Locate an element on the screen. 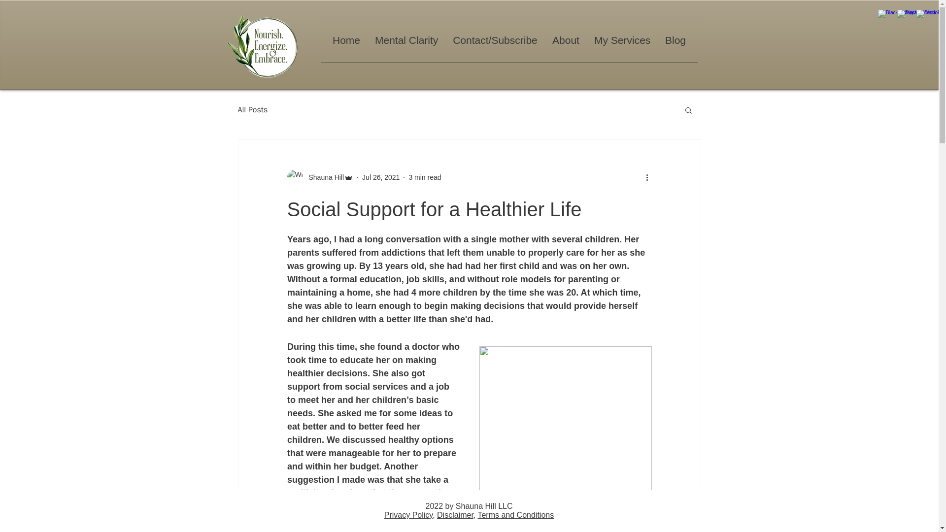 This screenshot has height=532, width=946. Shauna Hill is located at coordinates (323, 177).